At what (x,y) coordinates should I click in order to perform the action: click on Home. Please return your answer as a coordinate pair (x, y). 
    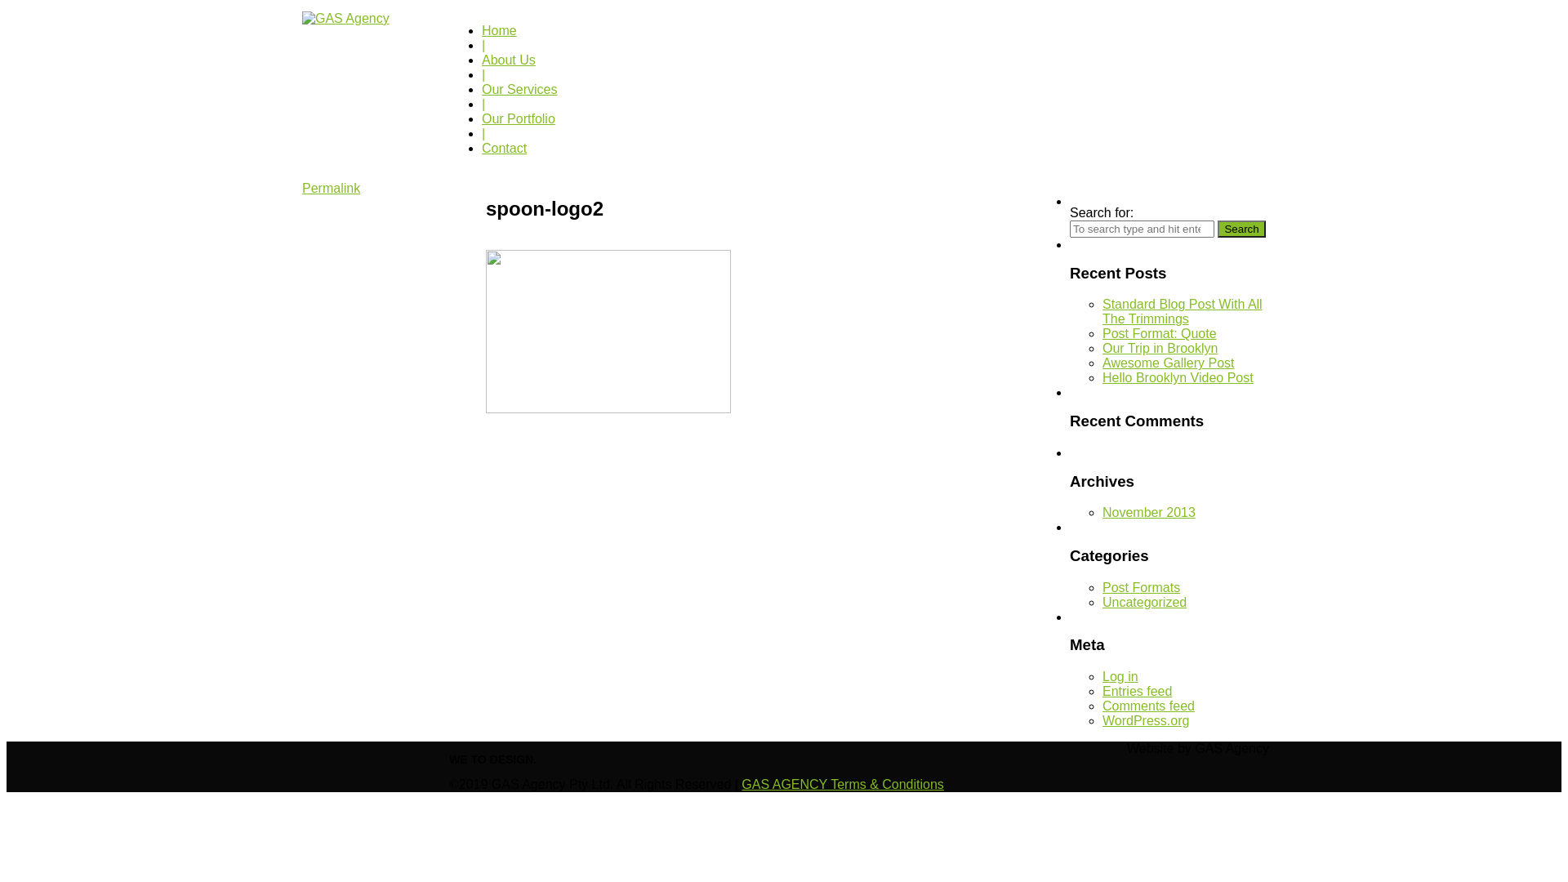
    Looking at the image, I should click on (500, 31).